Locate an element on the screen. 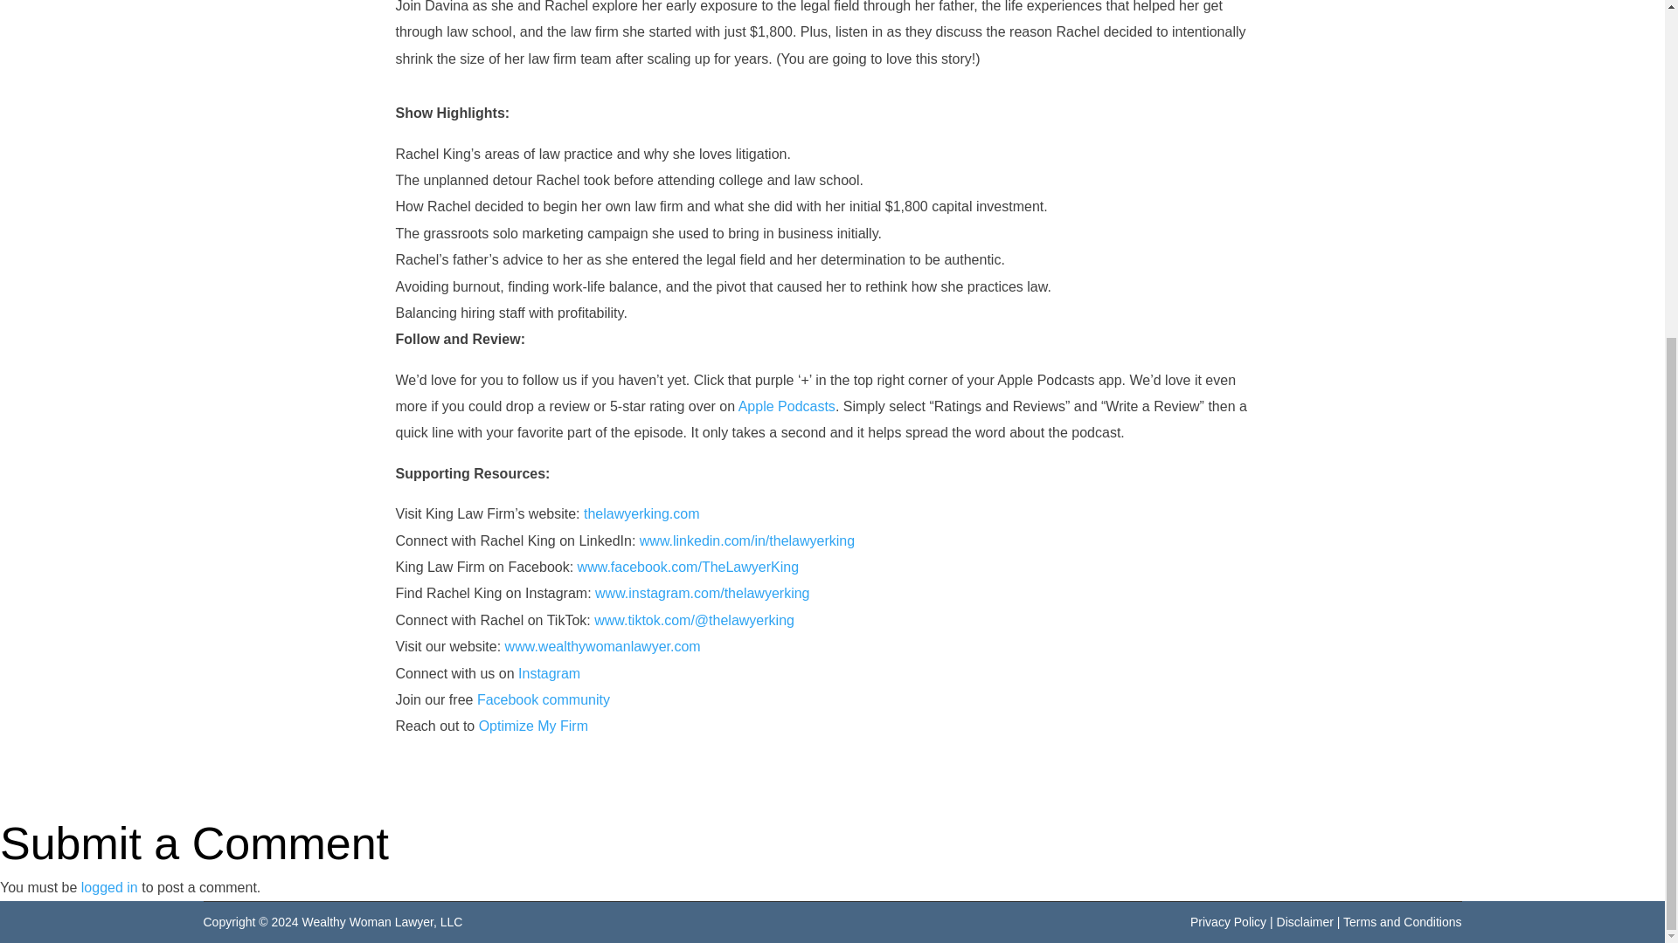 This screenshot has height=943, width=1678. thelawyerking.com is located at coordinates (641, 513).